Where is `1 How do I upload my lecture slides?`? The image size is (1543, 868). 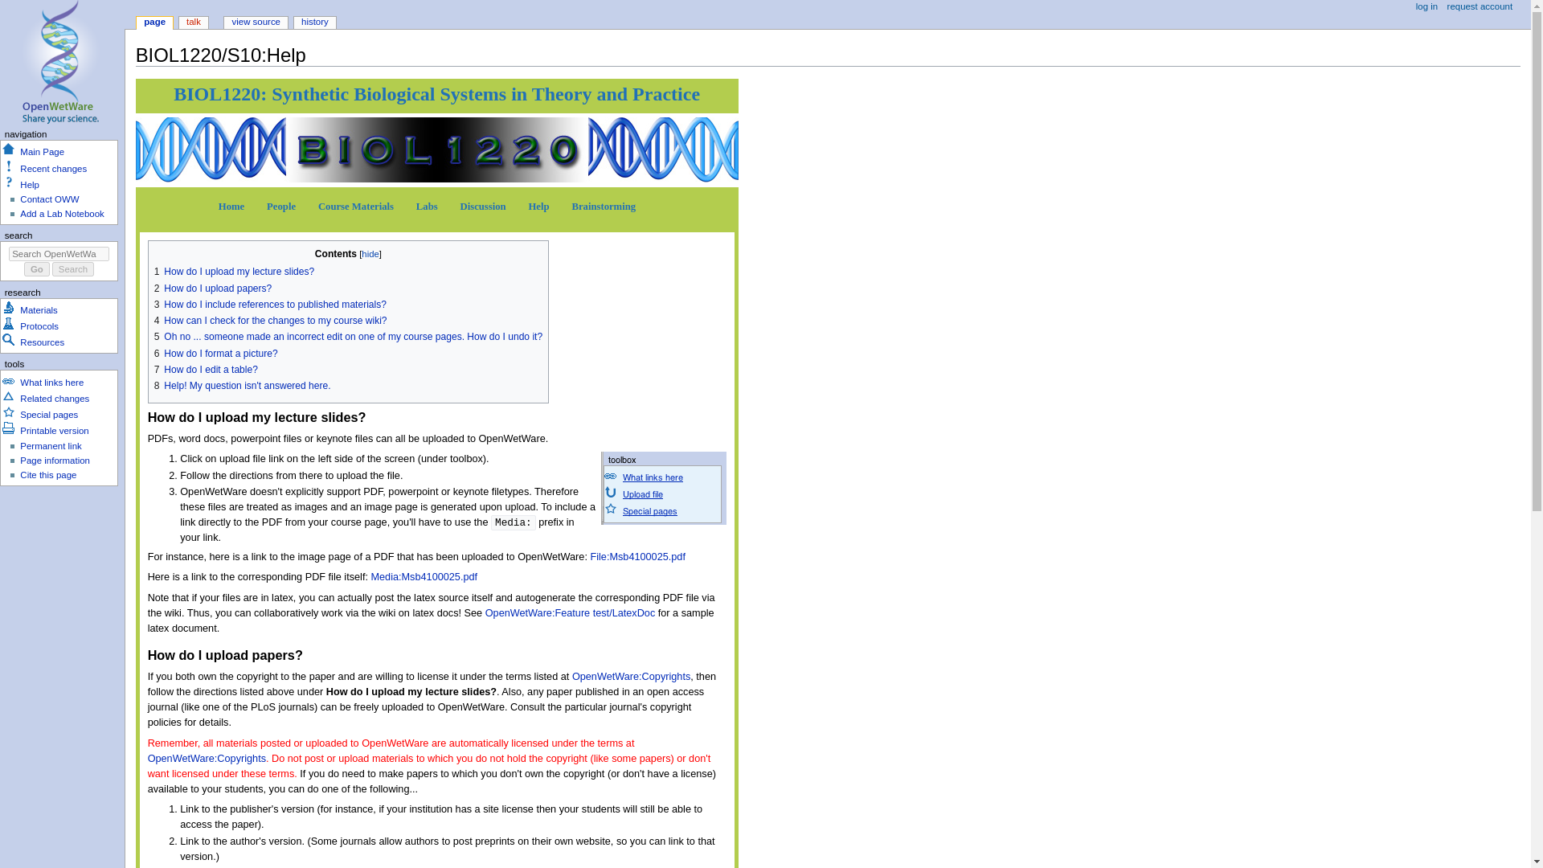 1 How do I upload my lecture slides? is located at coordinates (235, 271).